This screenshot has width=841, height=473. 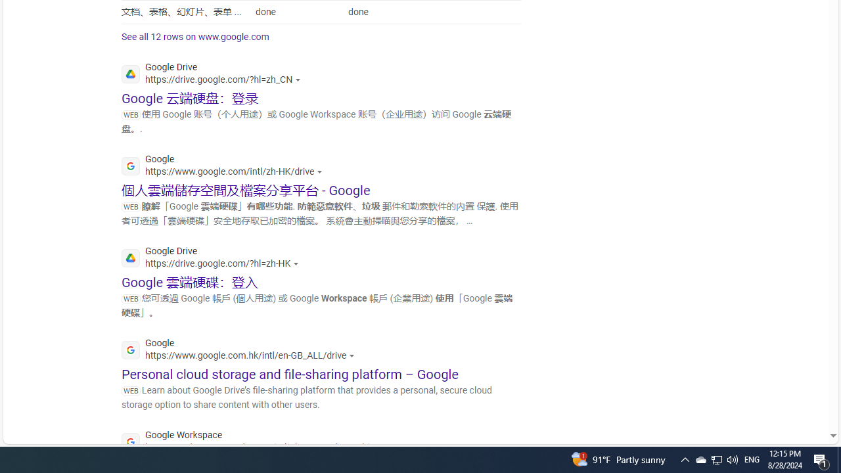 What do you see at coordinates (130, 442) in the screenshot?
I see `Global web icon` at bounding box center [130, 442].